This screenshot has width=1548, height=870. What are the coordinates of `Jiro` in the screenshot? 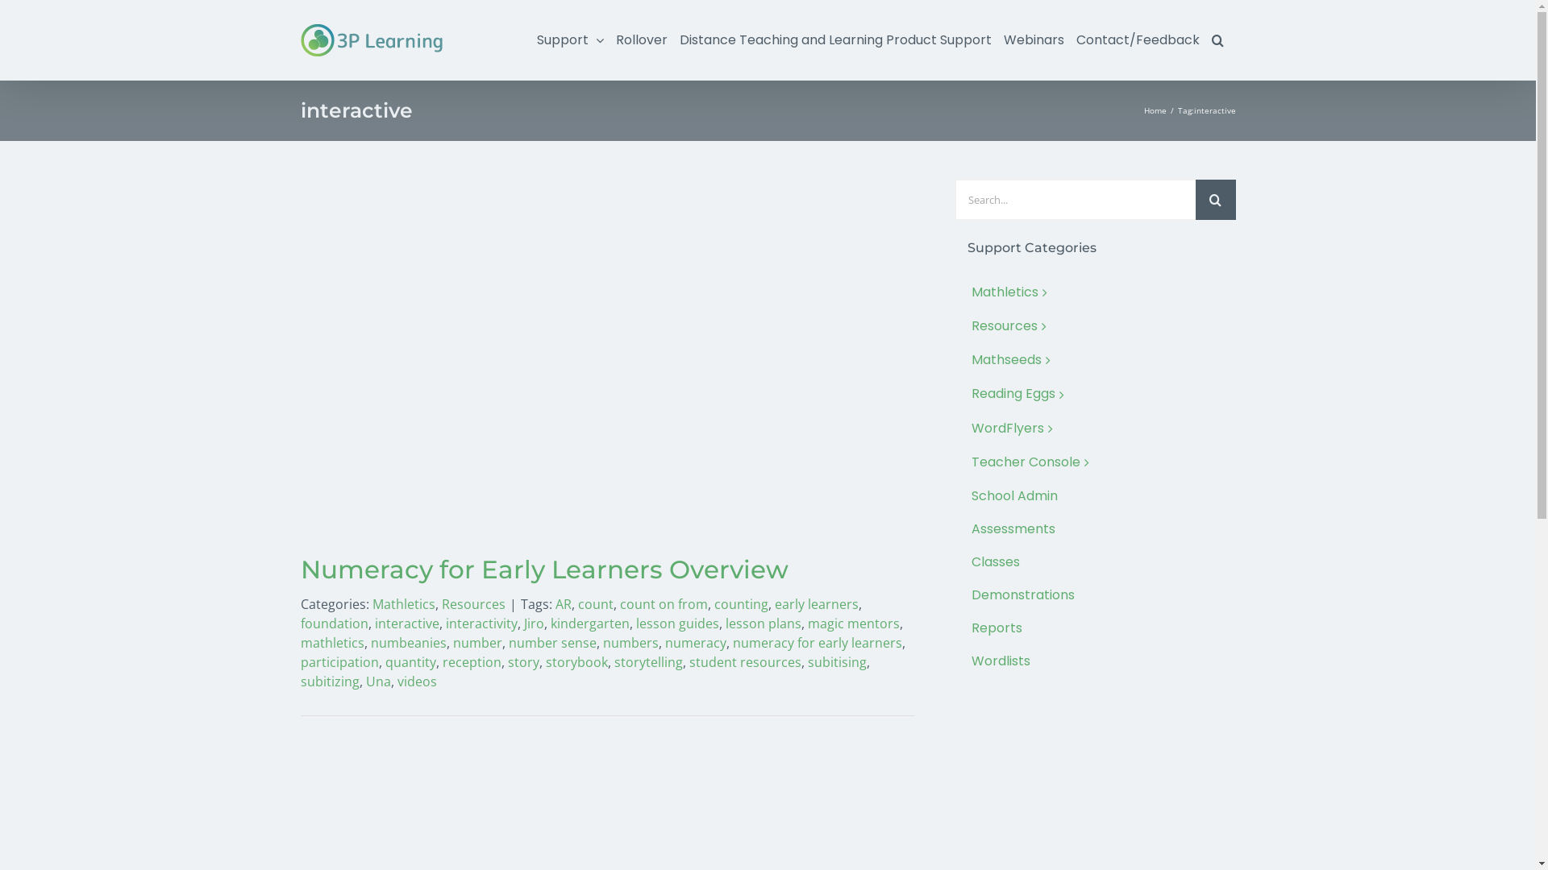 It's located at (534, 623).